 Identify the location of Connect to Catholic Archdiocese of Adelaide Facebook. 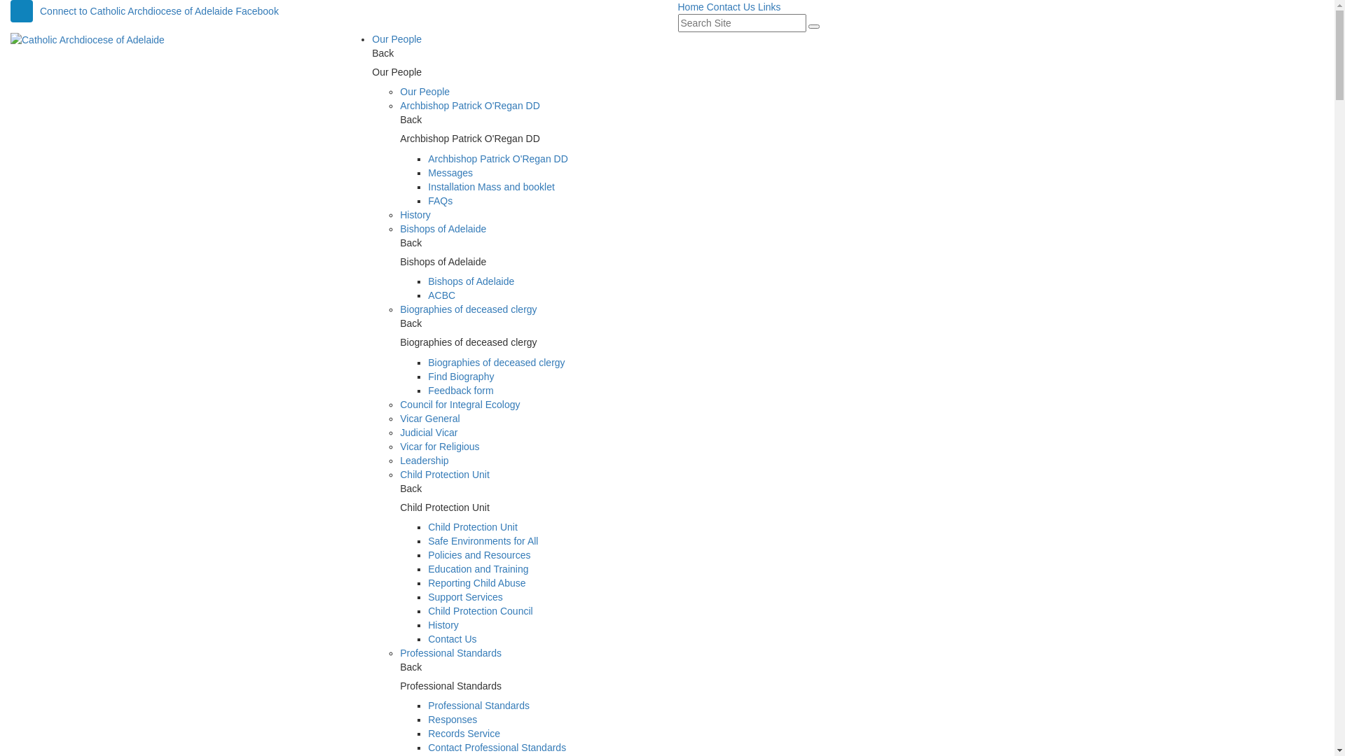
(333, 11).